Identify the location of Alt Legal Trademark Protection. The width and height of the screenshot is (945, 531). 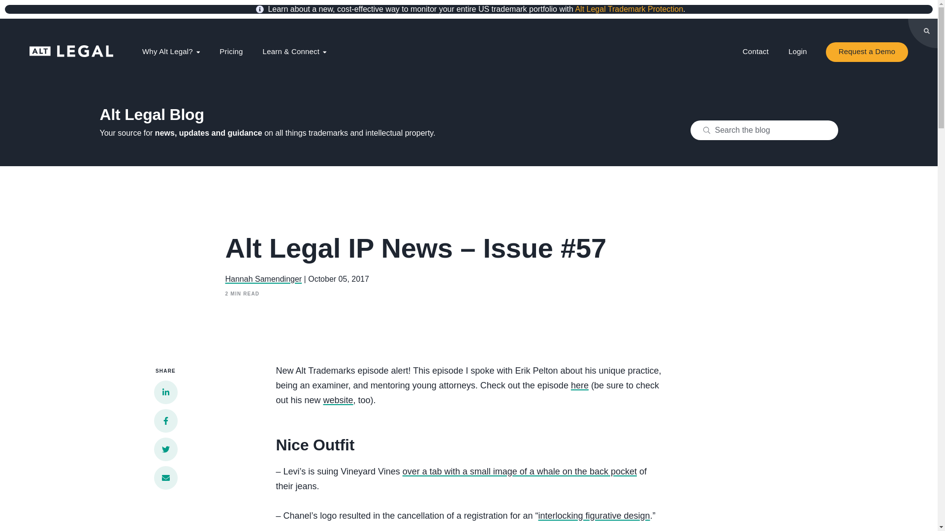
(629, 9).